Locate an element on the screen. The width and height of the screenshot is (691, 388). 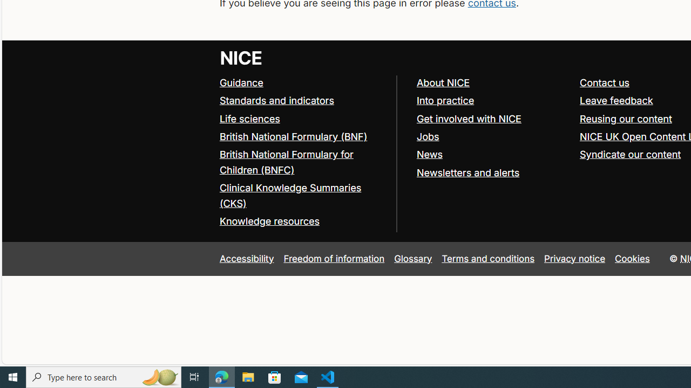
About NICE is located at coordinates (493, 83).